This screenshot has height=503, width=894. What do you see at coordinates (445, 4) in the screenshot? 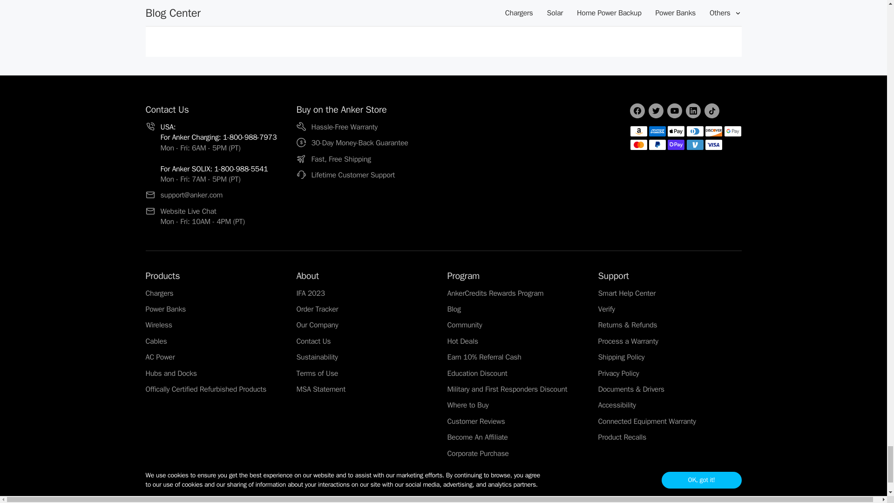
I see `The Best Camping in Colorado - Discover Nature's Paradise` at bounding box center [445, 4].